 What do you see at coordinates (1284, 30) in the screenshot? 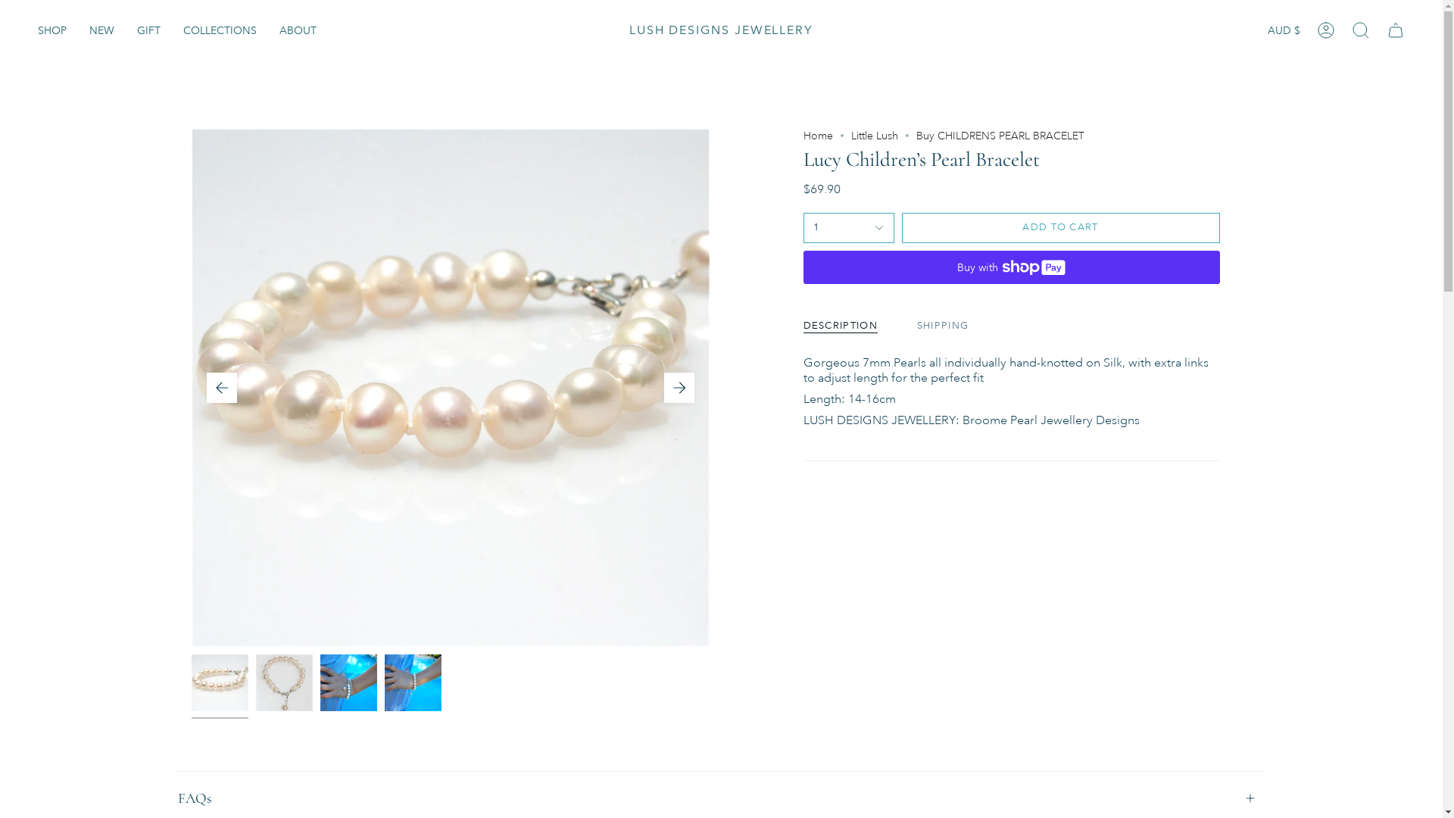
I see `AUD $` at bounding box center [1284, 30].